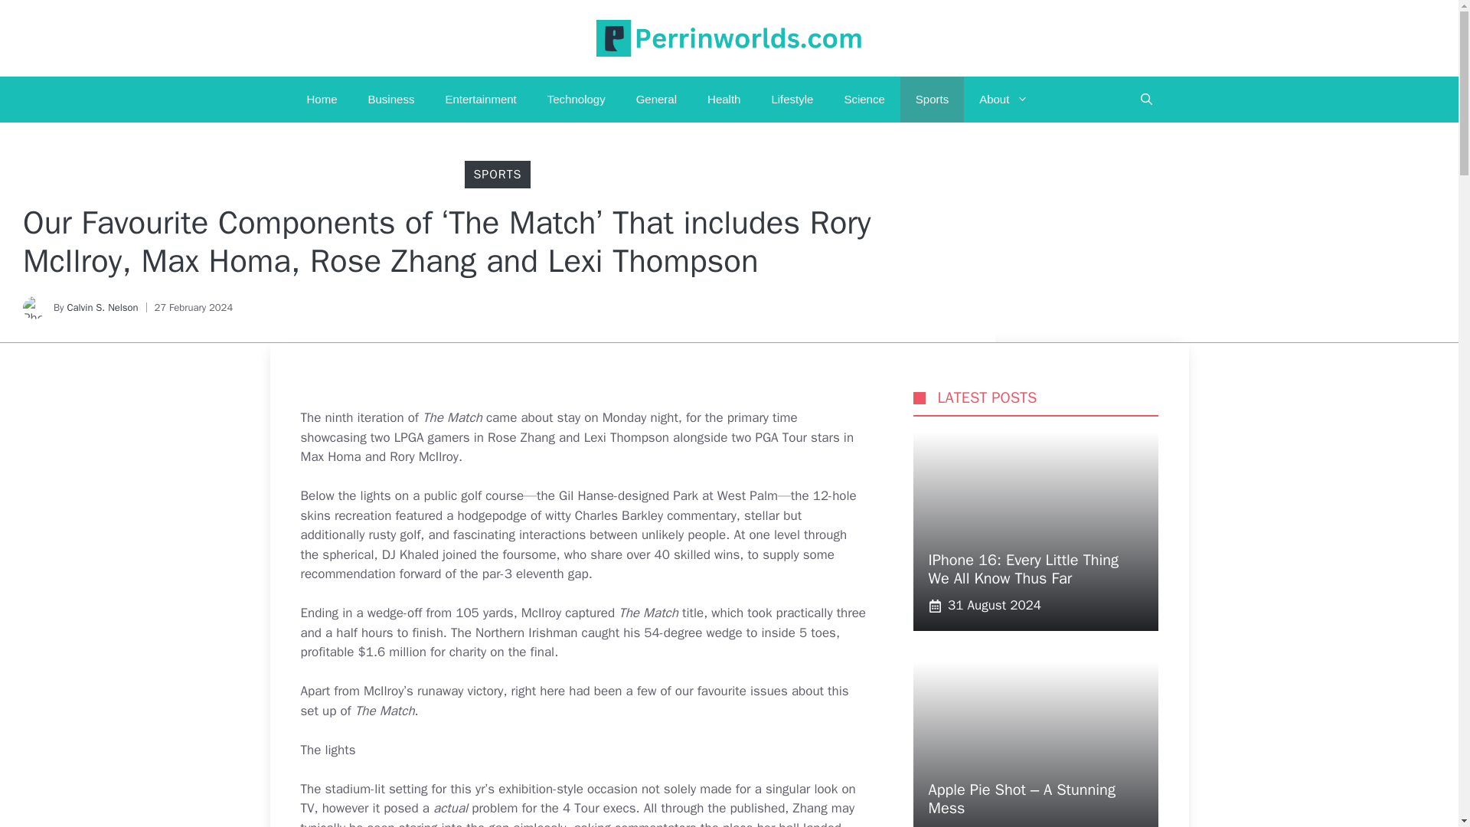 The image size is (1470, 827). What do you see at coordinates (576, 100) in the screenshot?
I see `Technology` at bounding box center [576, 100].